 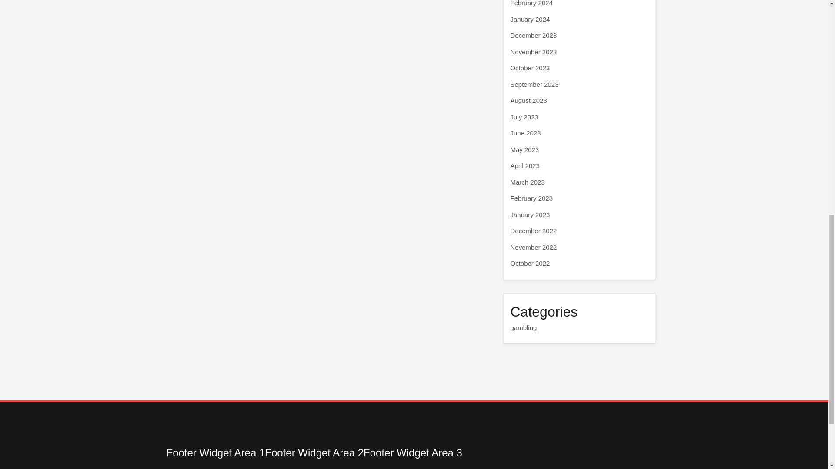 What do you see at coordinates (525, 165) in the screenshot?
I see `April 2023` at bounding box center [525, 165].